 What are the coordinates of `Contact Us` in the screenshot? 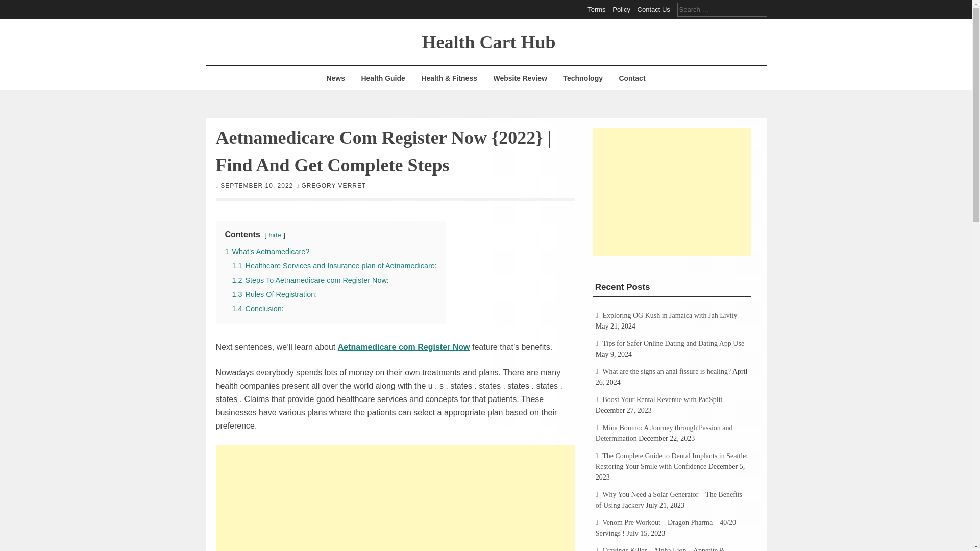 It's located at (654, 9).